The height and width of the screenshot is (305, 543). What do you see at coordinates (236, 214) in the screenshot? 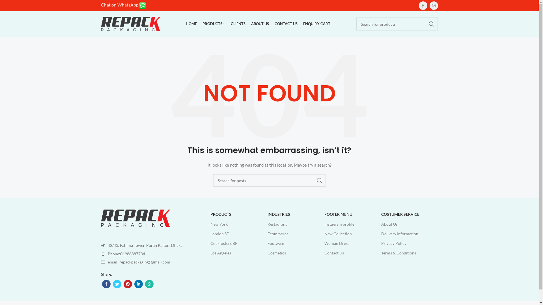
I see `PRODUCTS` at bounding box center [236, 214].